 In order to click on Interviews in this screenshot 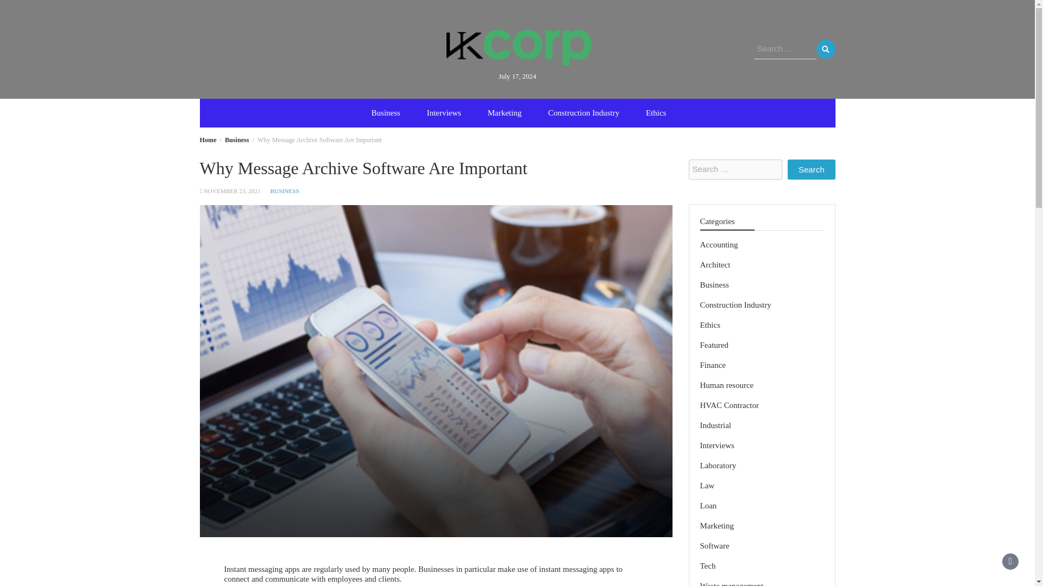, I will do `click(444, 113)`.